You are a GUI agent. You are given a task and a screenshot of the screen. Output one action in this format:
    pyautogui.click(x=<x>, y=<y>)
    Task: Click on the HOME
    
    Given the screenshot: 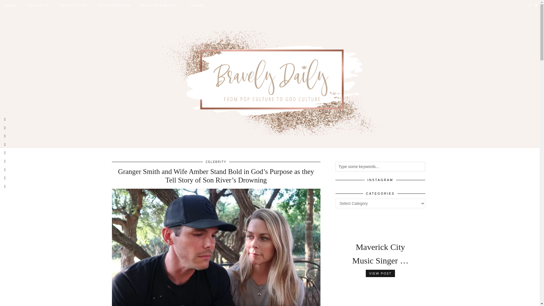 What is the action you would take?
    pyautogui.click(x=11, y=5)
    